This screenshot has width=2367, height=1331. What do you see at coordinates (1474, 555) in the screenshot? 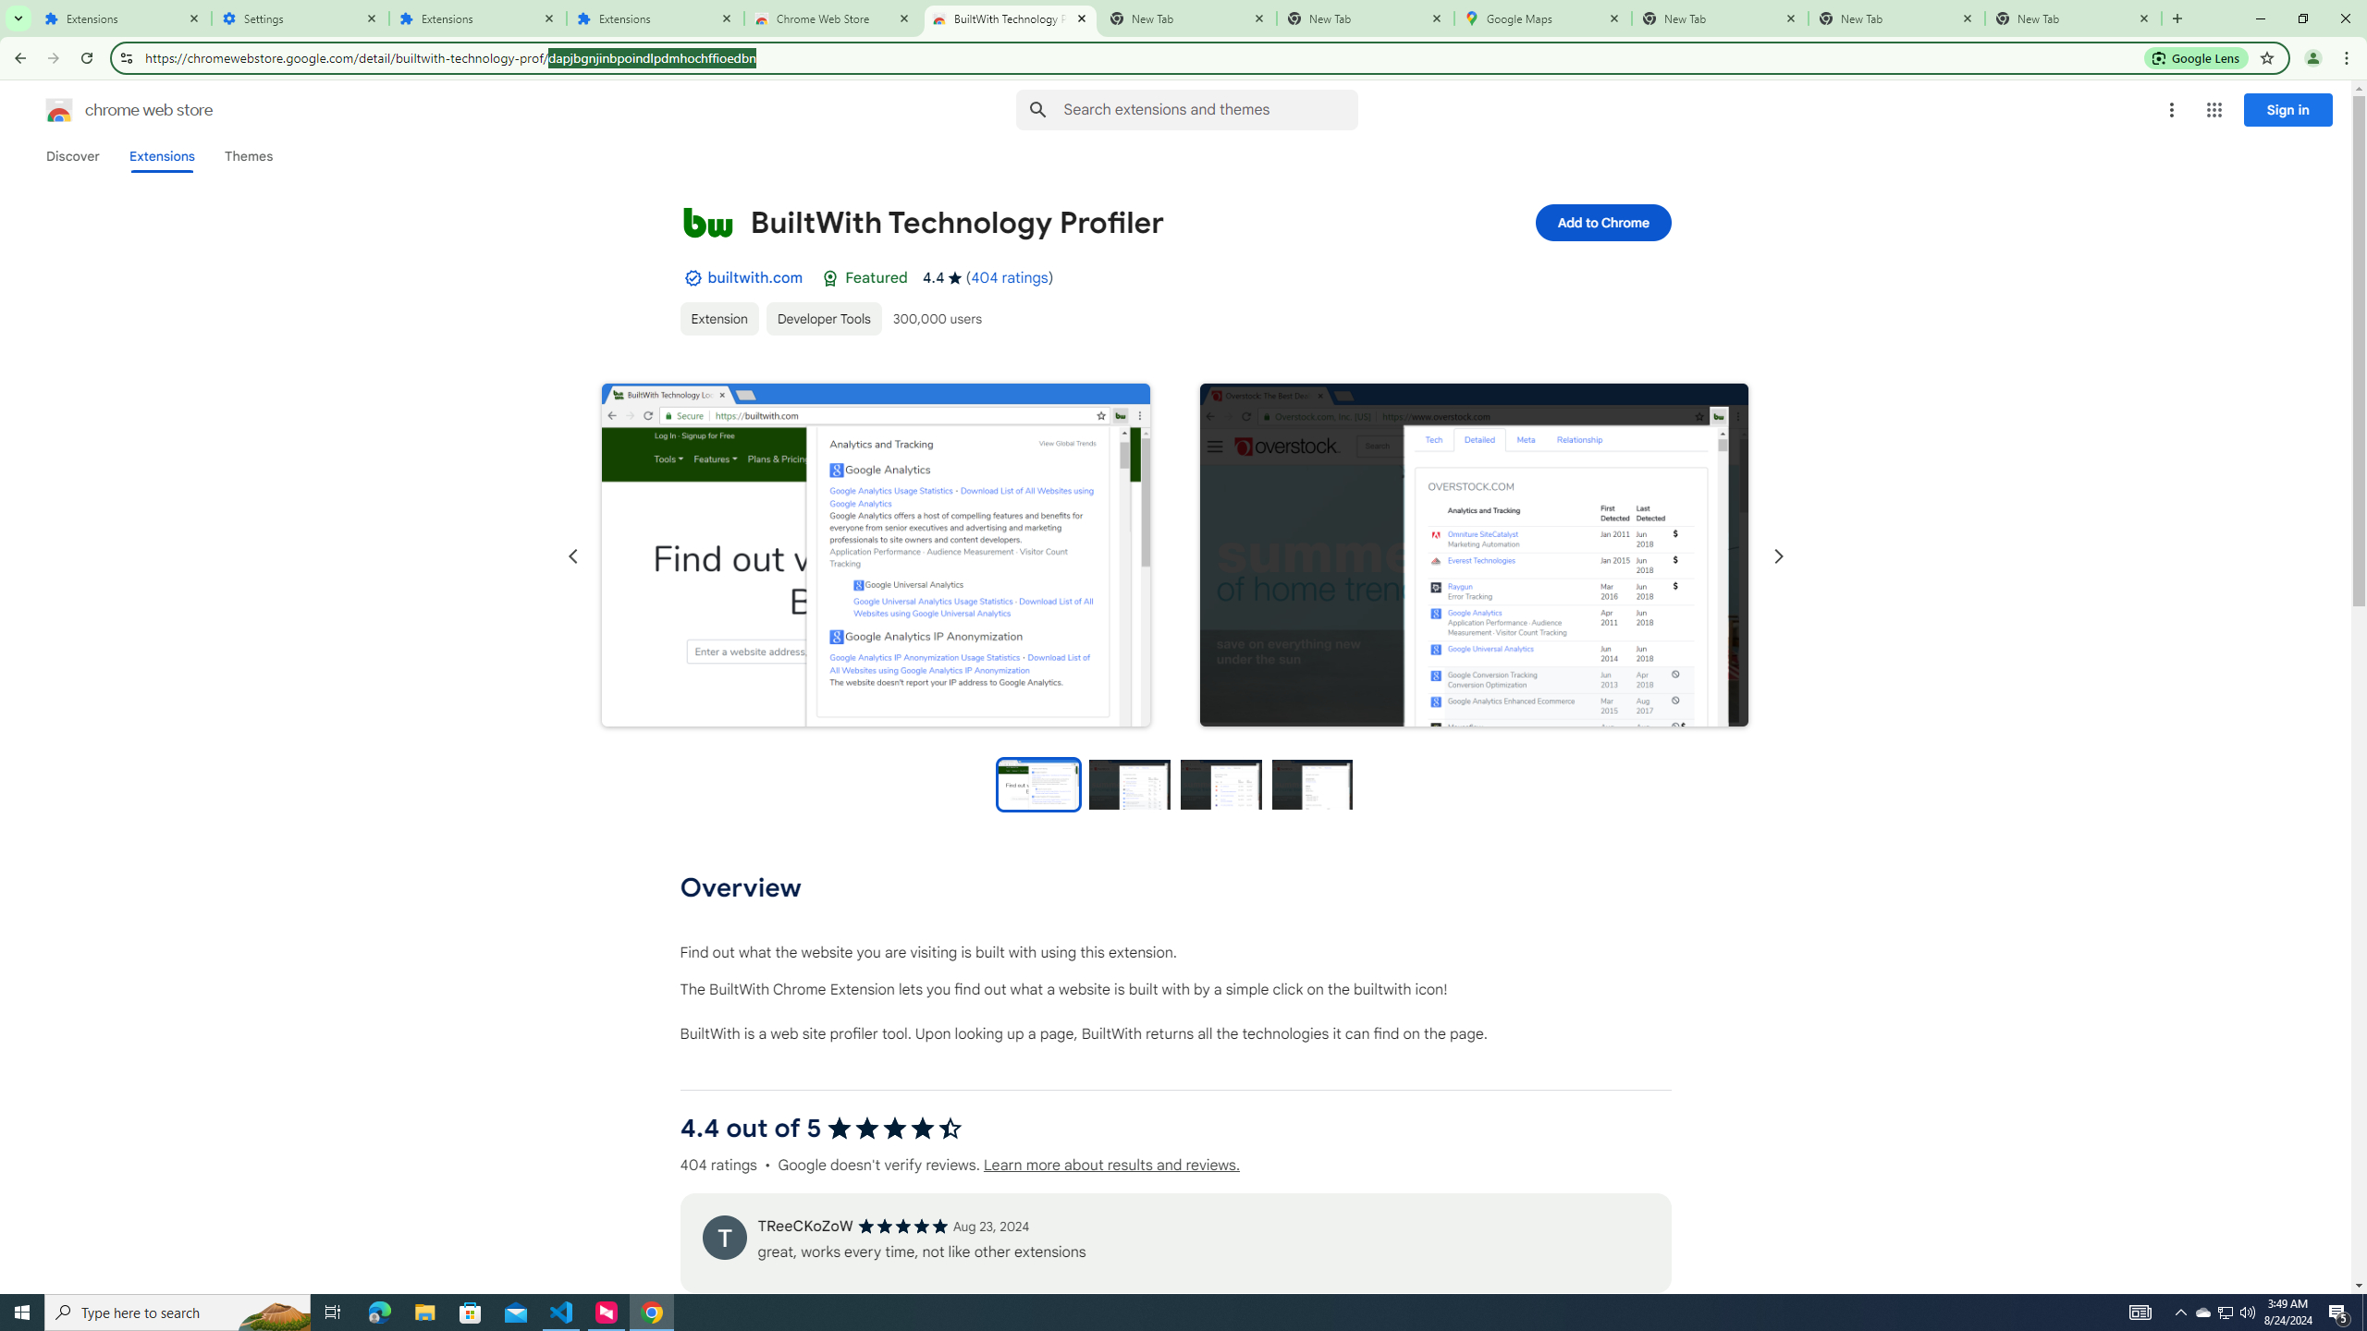
I see `Item media 2 screenshot` at bounding box center [1474, 555].